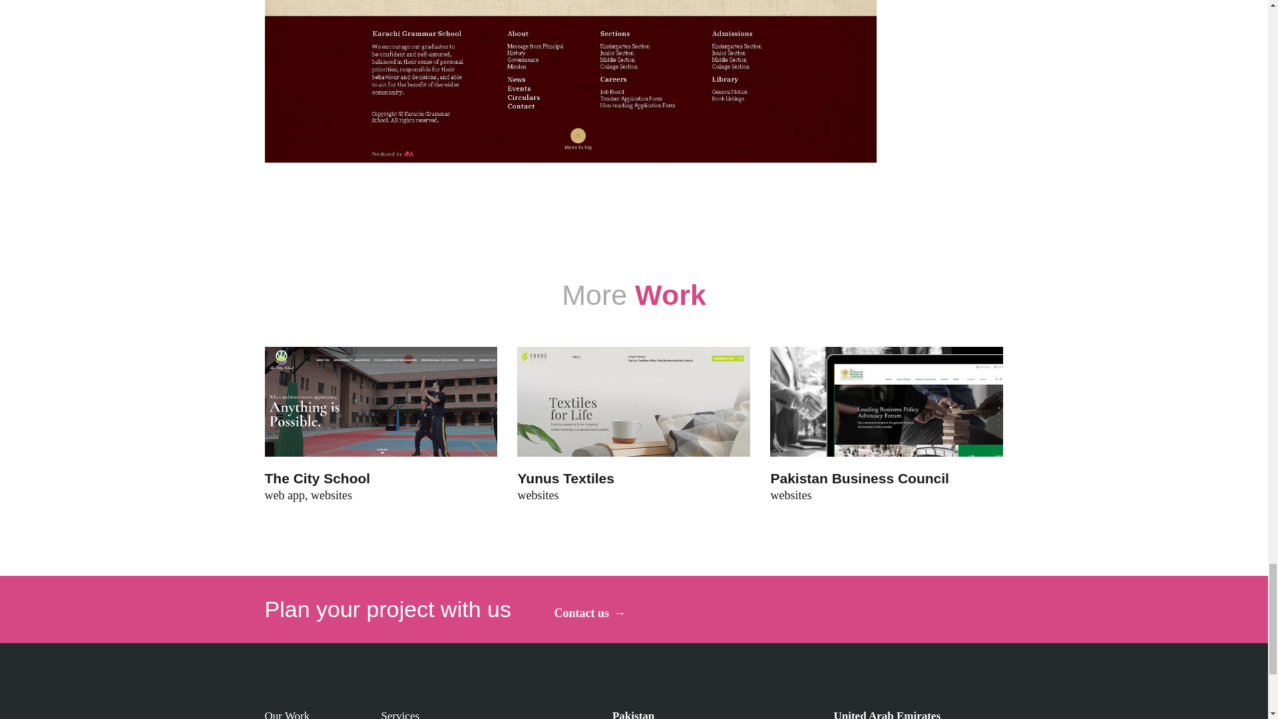 This screenshot has height=719, width=1278. I want to click on Yunus Textiles, so click(572, 478).